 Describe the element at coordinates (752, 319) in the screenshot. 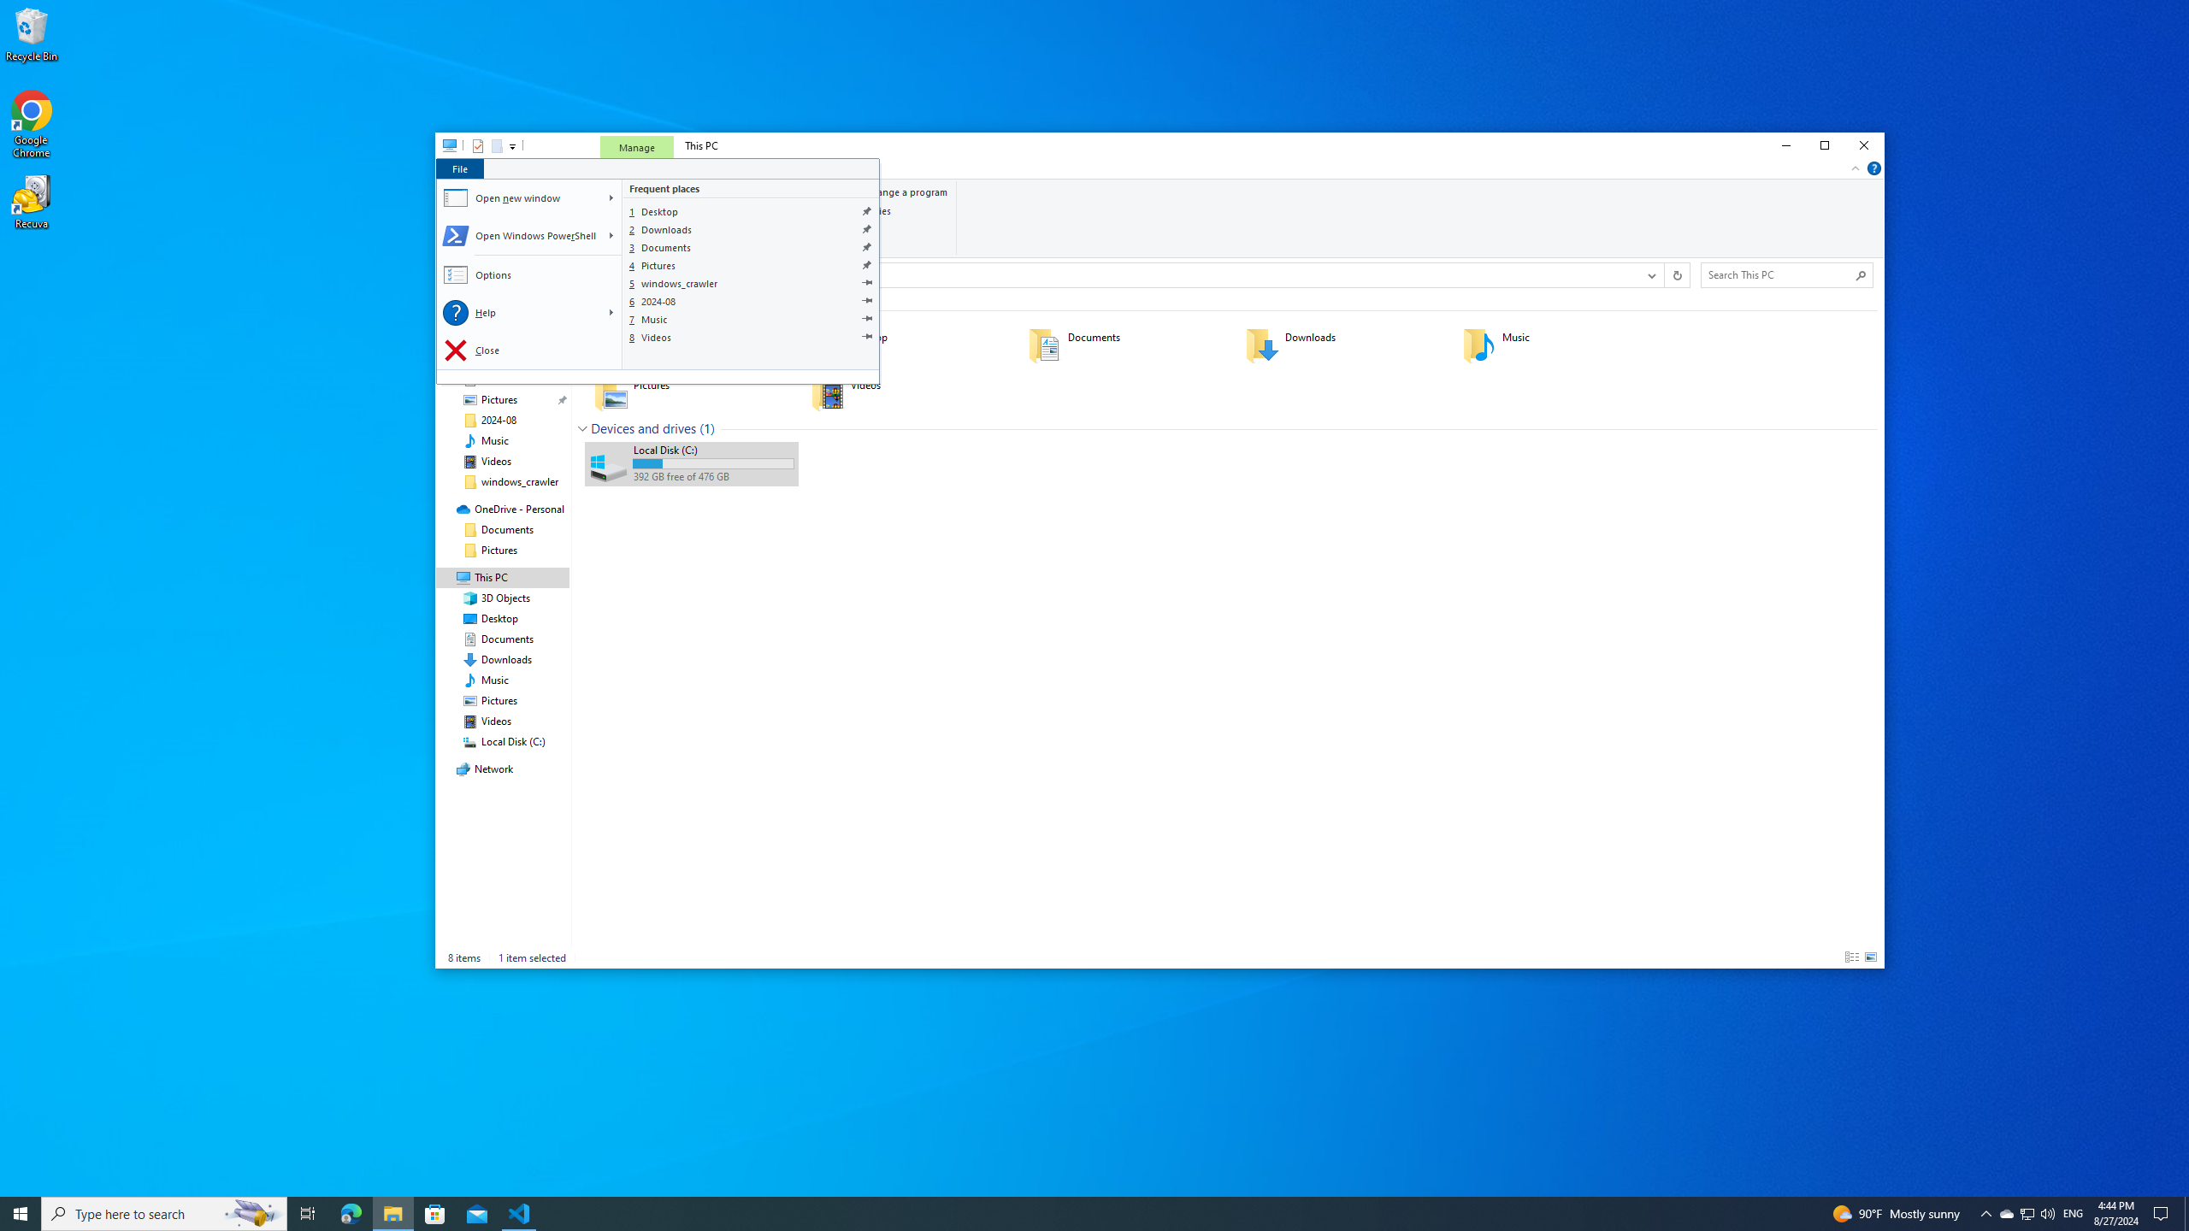

I see `Music` at that location.